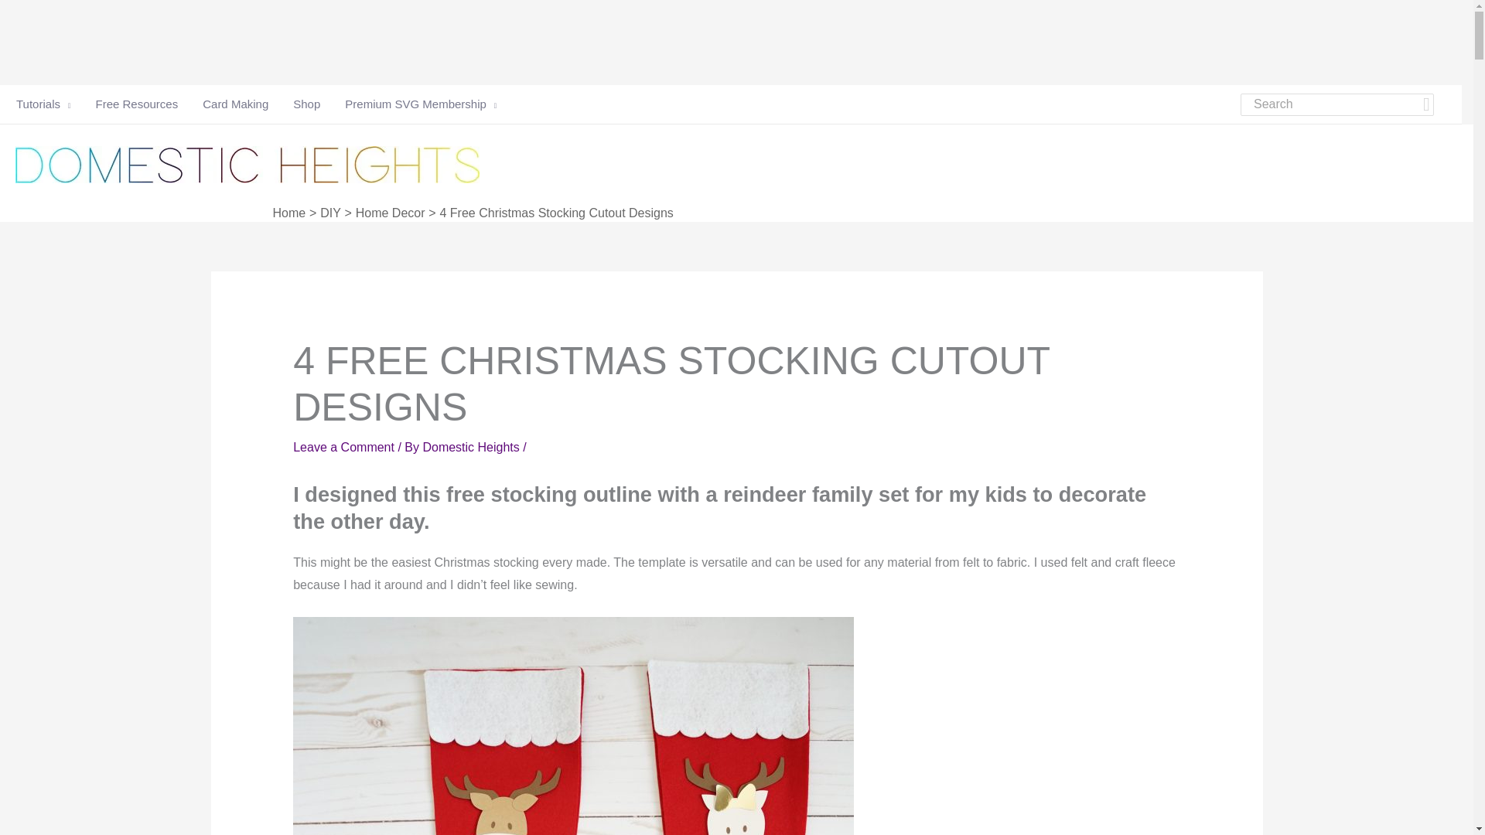 Image resolution: width=1485 pixels, height=835 pixels. Describe the element at coordinates (235, 104) in the screenshot. I see `Card Making` at that location.